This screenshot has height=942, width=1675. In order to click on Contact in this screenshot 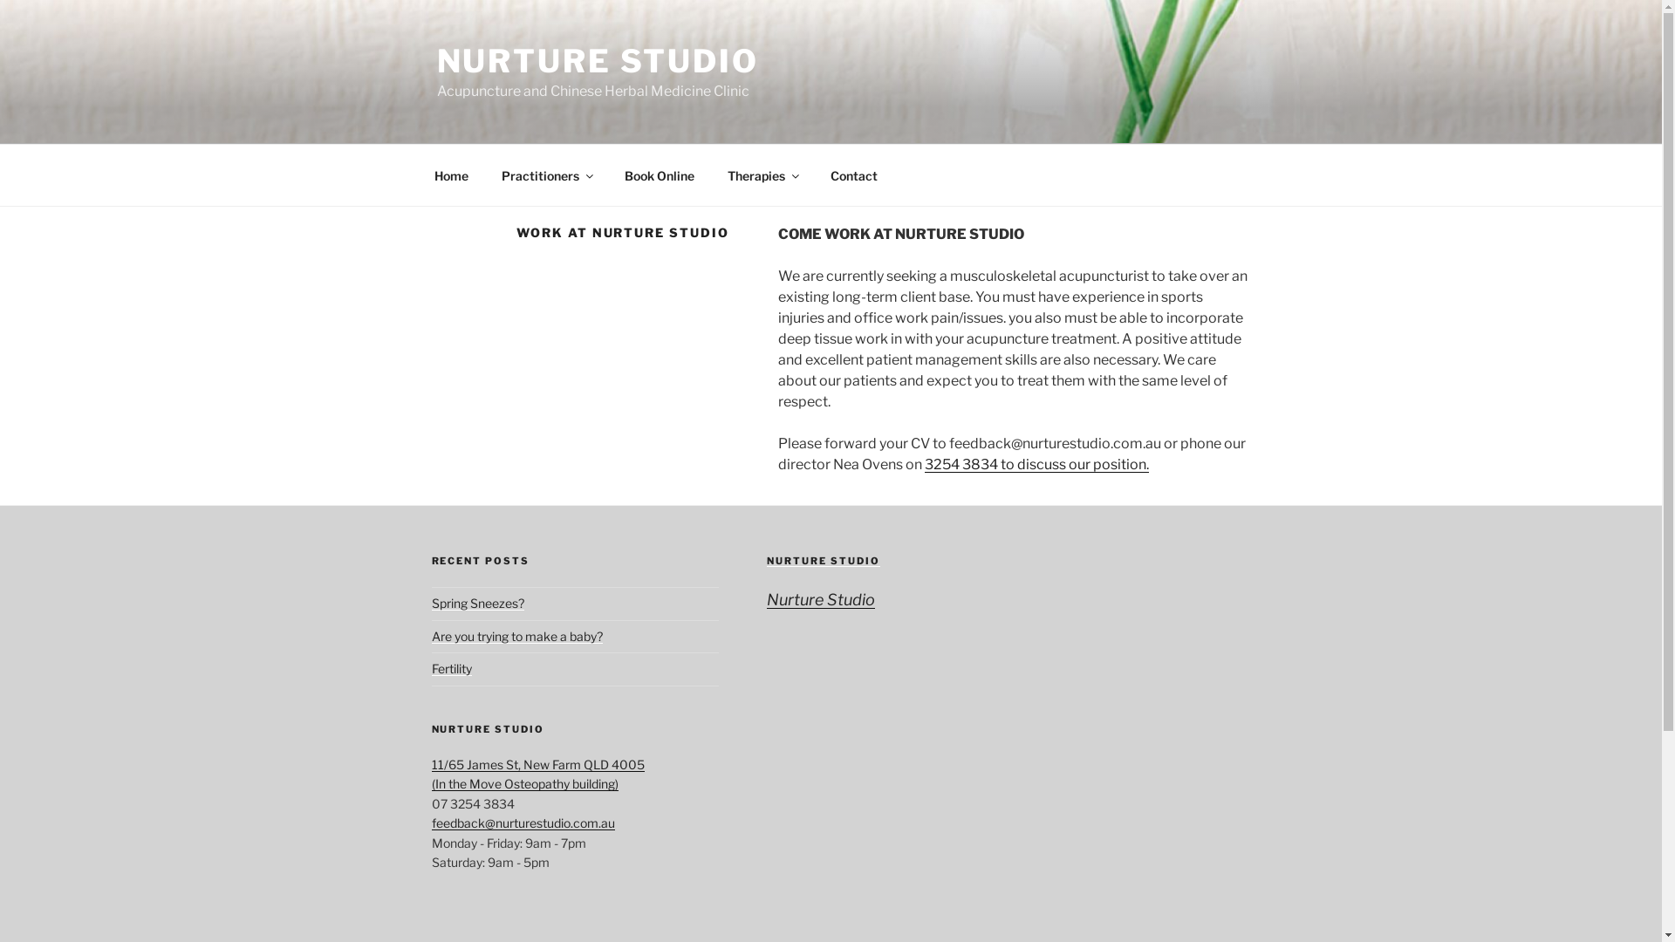, I will do `click(853, 174)`.